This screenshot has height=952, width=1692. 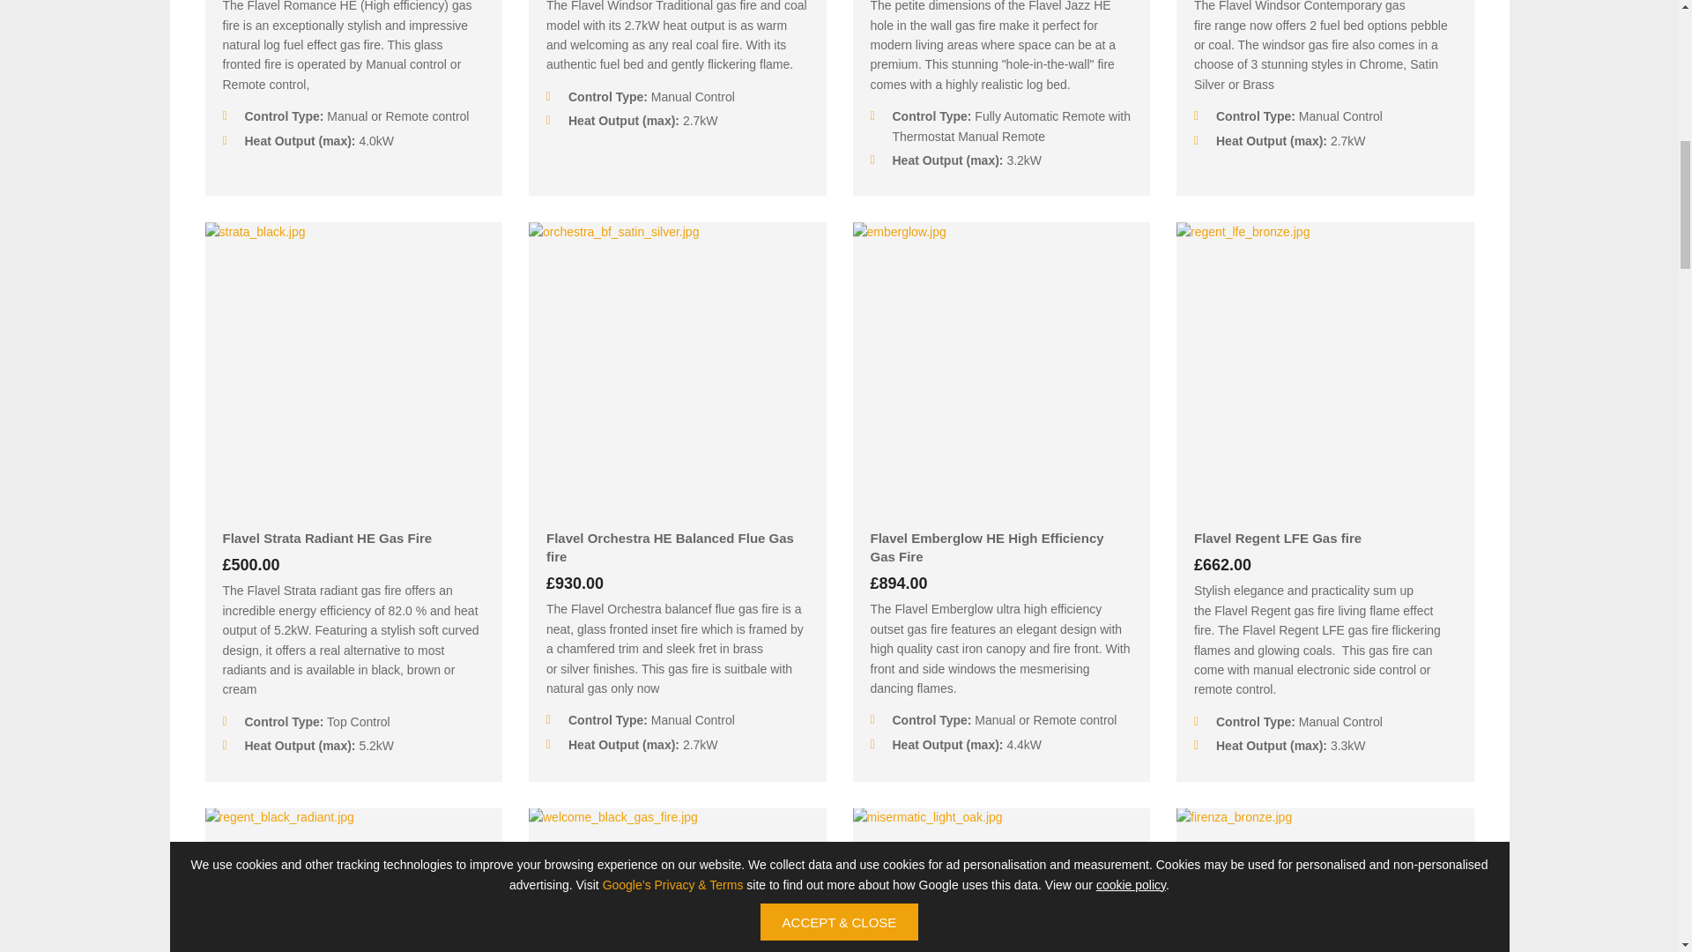 What do you see at coordinates (677, 547) in the screenshot?
I see `Flavel Orchestra HE Balanced Flue Gas fire` at bounding box center [677, 547].